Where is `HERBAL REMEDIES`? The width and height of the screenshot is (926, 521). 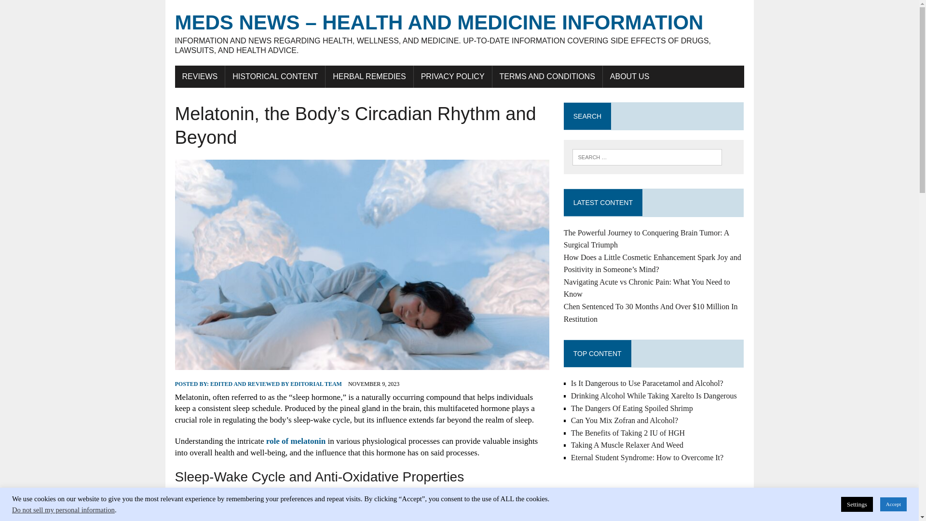 HERBAL REMEDIES is located at coordinates (369, 77).